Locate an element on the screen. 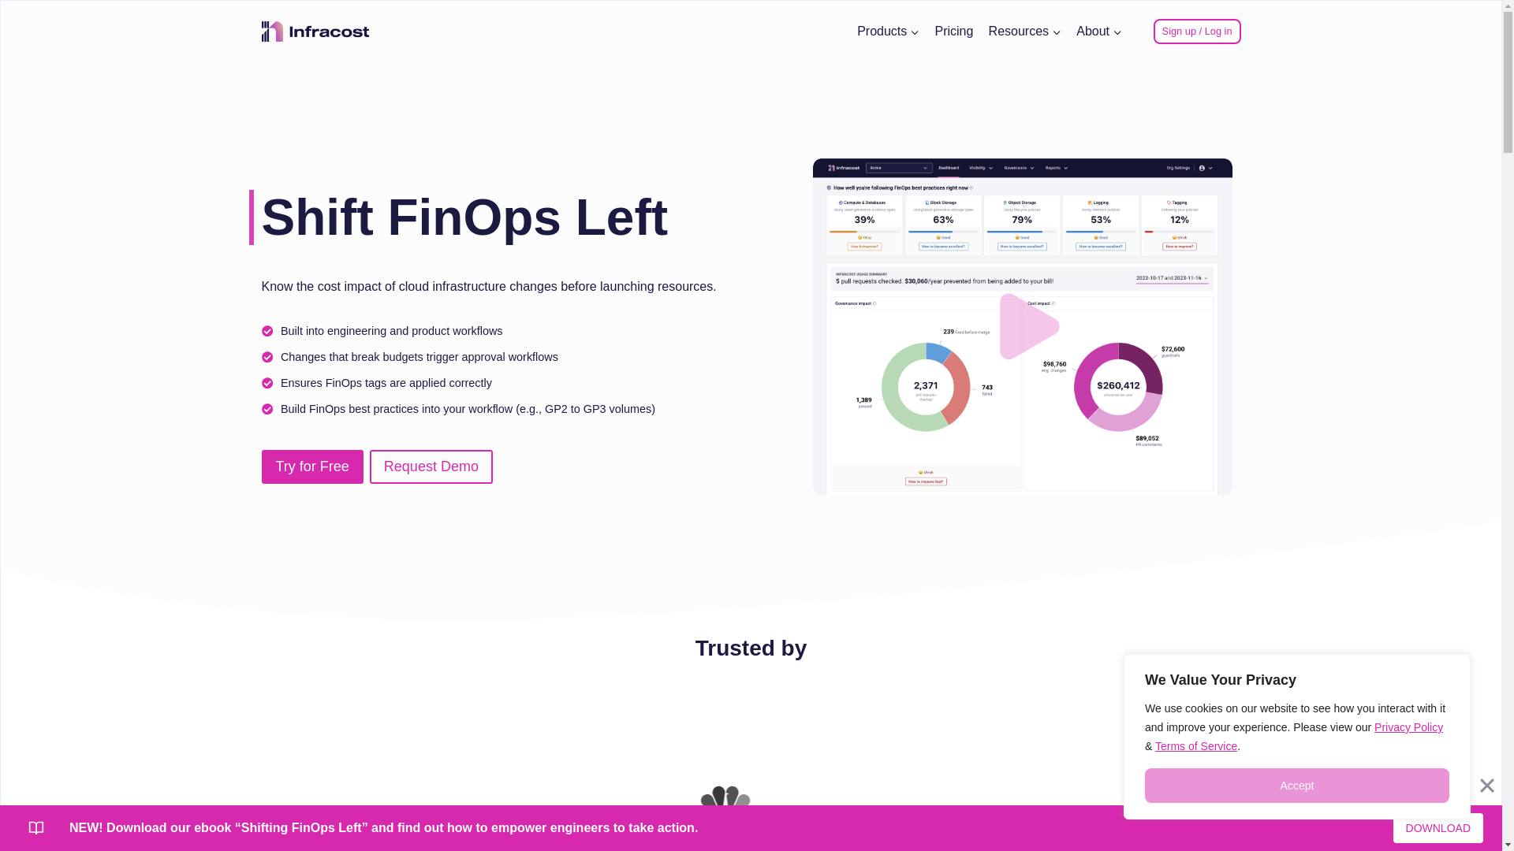  Request Demo is located at coordinates (431, 466).